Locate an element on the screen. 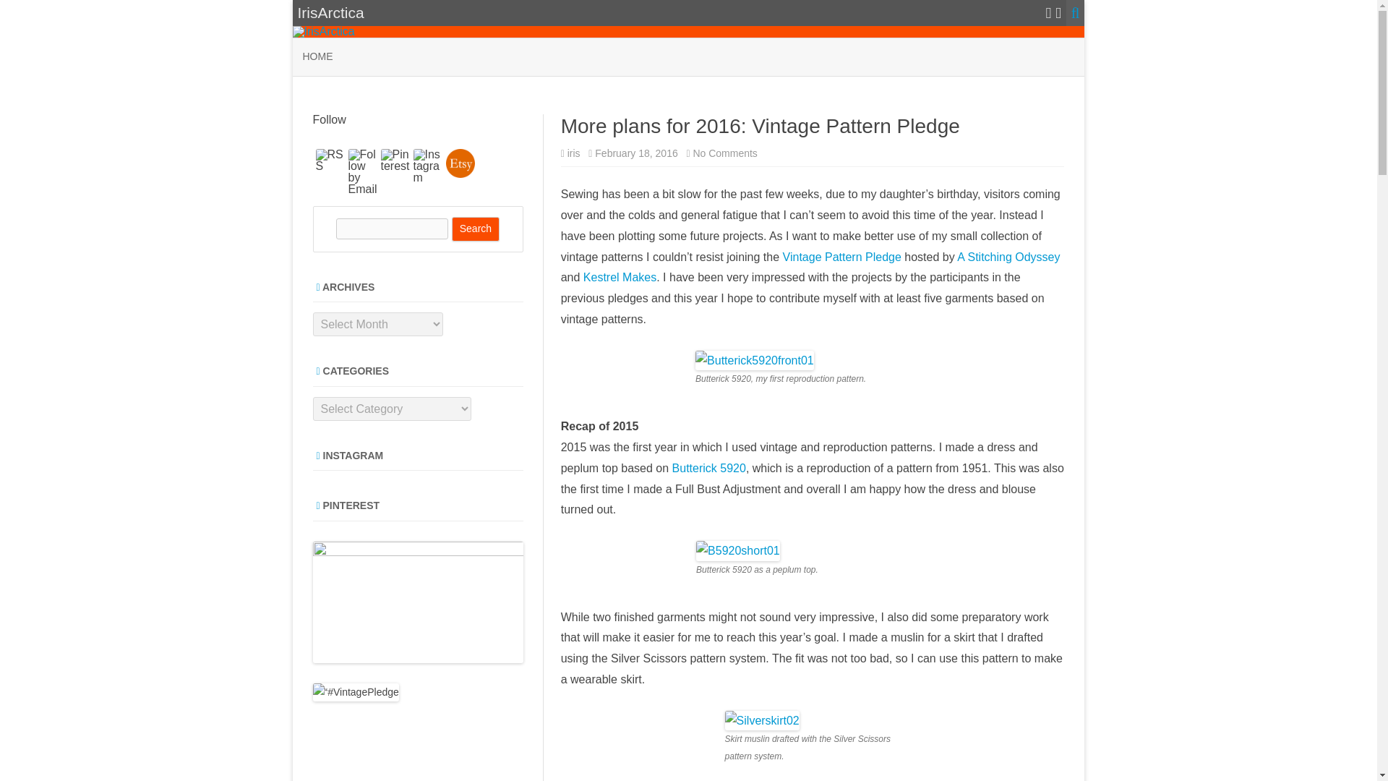 The height and width of the screenshot is (781, 1388). Pinterest is located at coordinates (395, 161).